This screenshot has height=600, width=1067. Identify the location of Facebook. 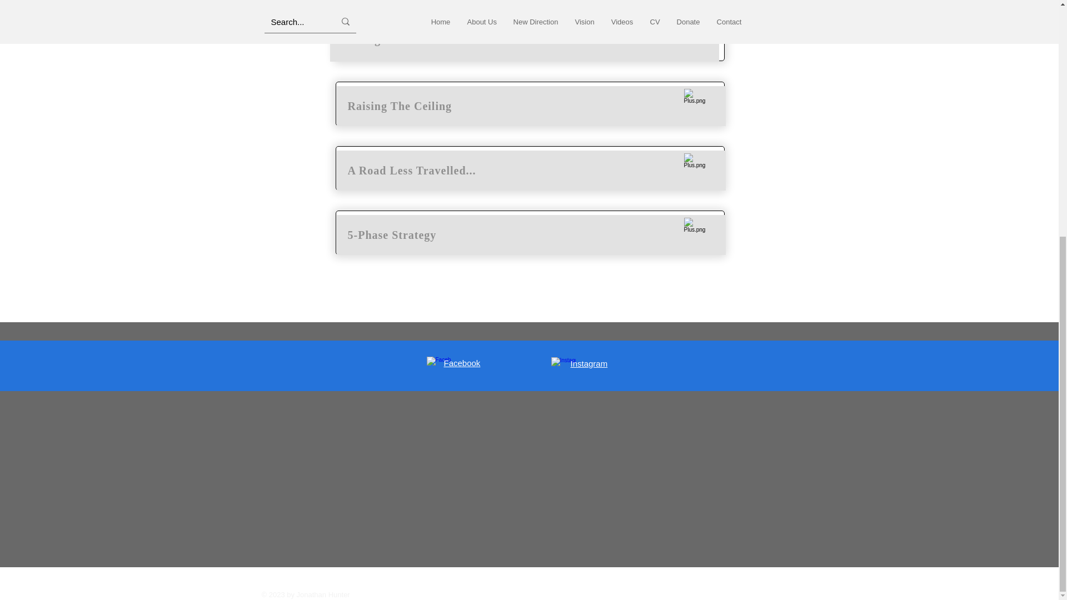
(462, 363).